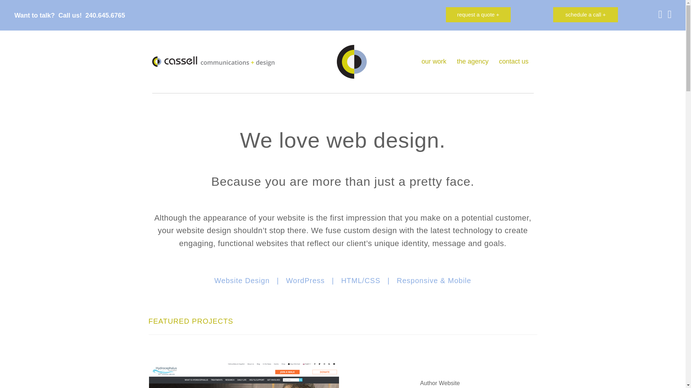  What do you see at coordinates (434, 61) in the screenshot?
I see `our work` at bounding box center [434, 61].